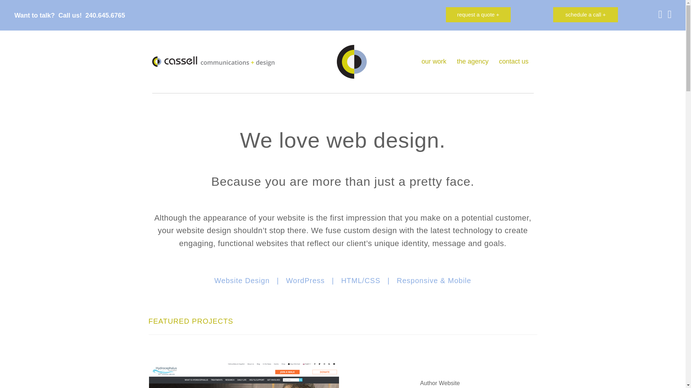  What do you see at coordinates (434, 61) in the screenshot?
I see `our work` at bounding box center [434, 61].